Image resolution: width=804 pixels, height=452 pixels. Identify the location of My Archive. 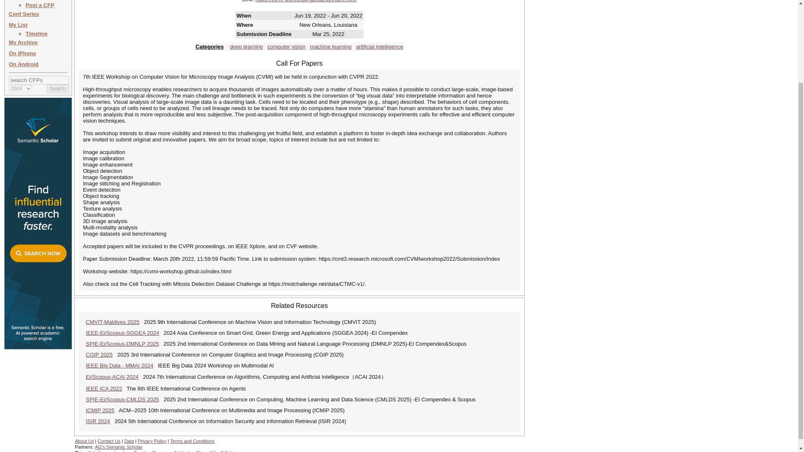
(23, 42).